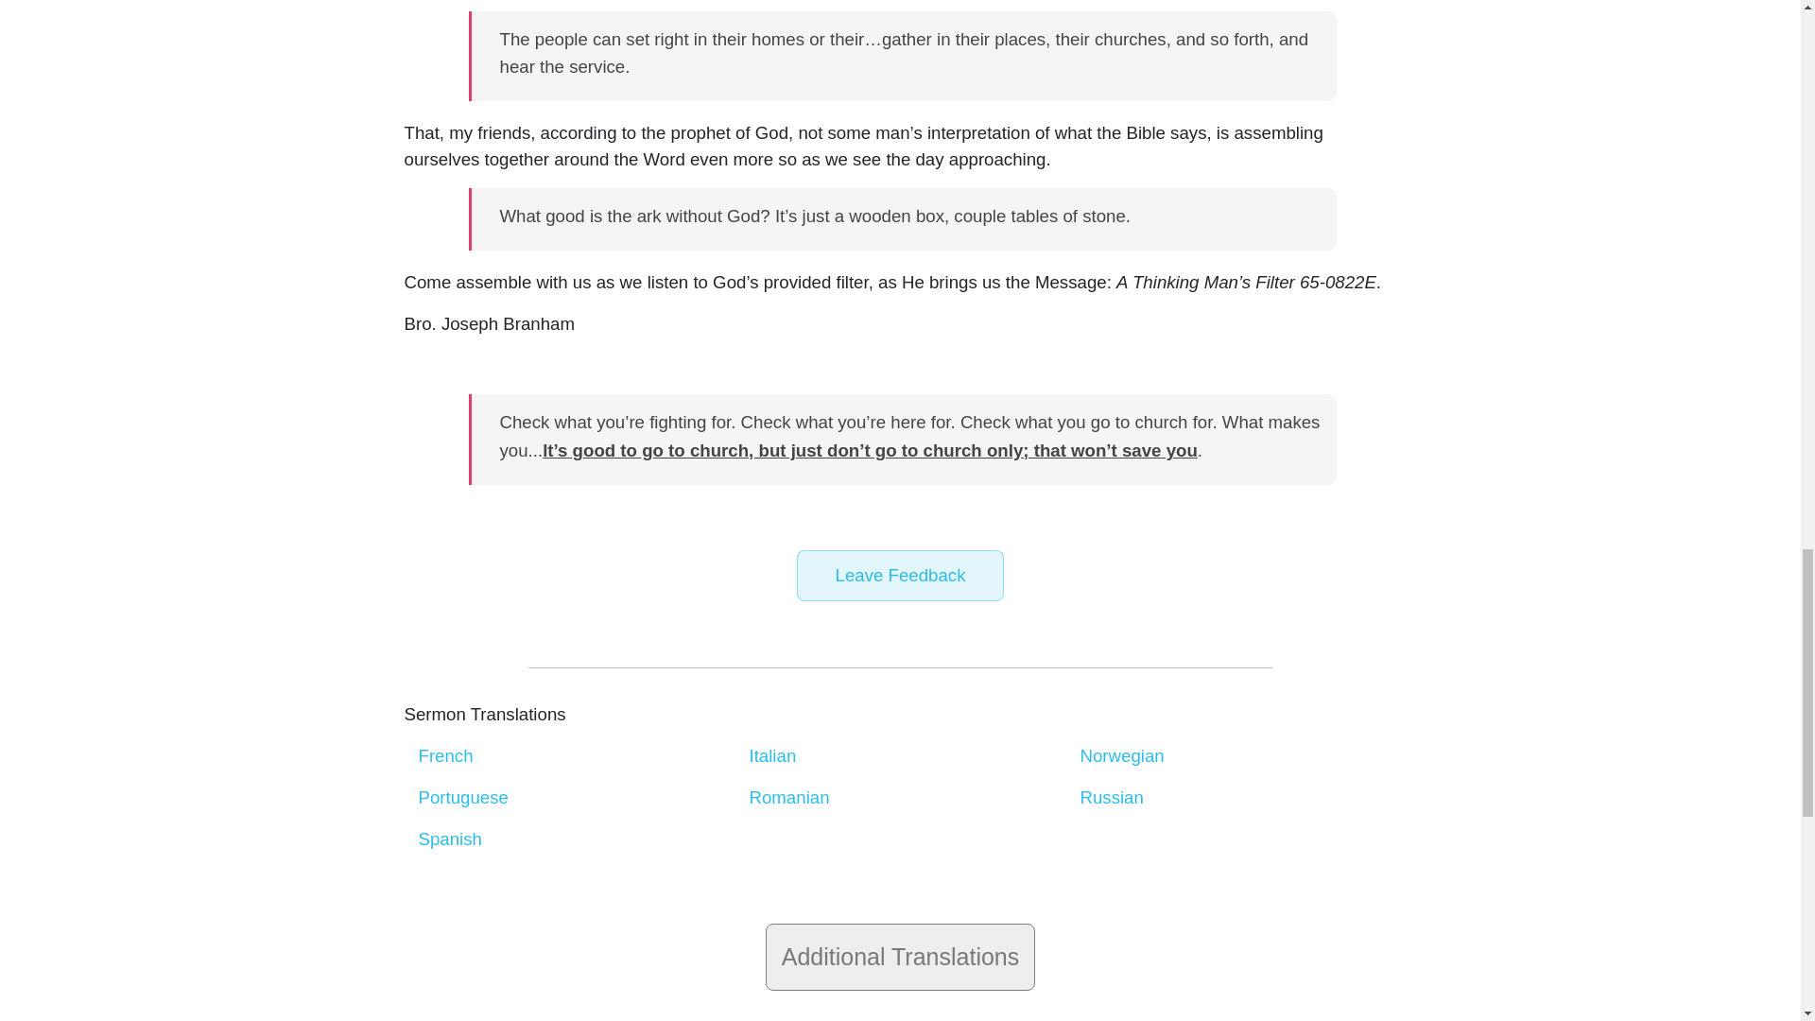 The height and width of the screenshot is (1021, 1815). Describe the element at coordinates (788, 797) in the screenshot. I see `Romanian` at that location.